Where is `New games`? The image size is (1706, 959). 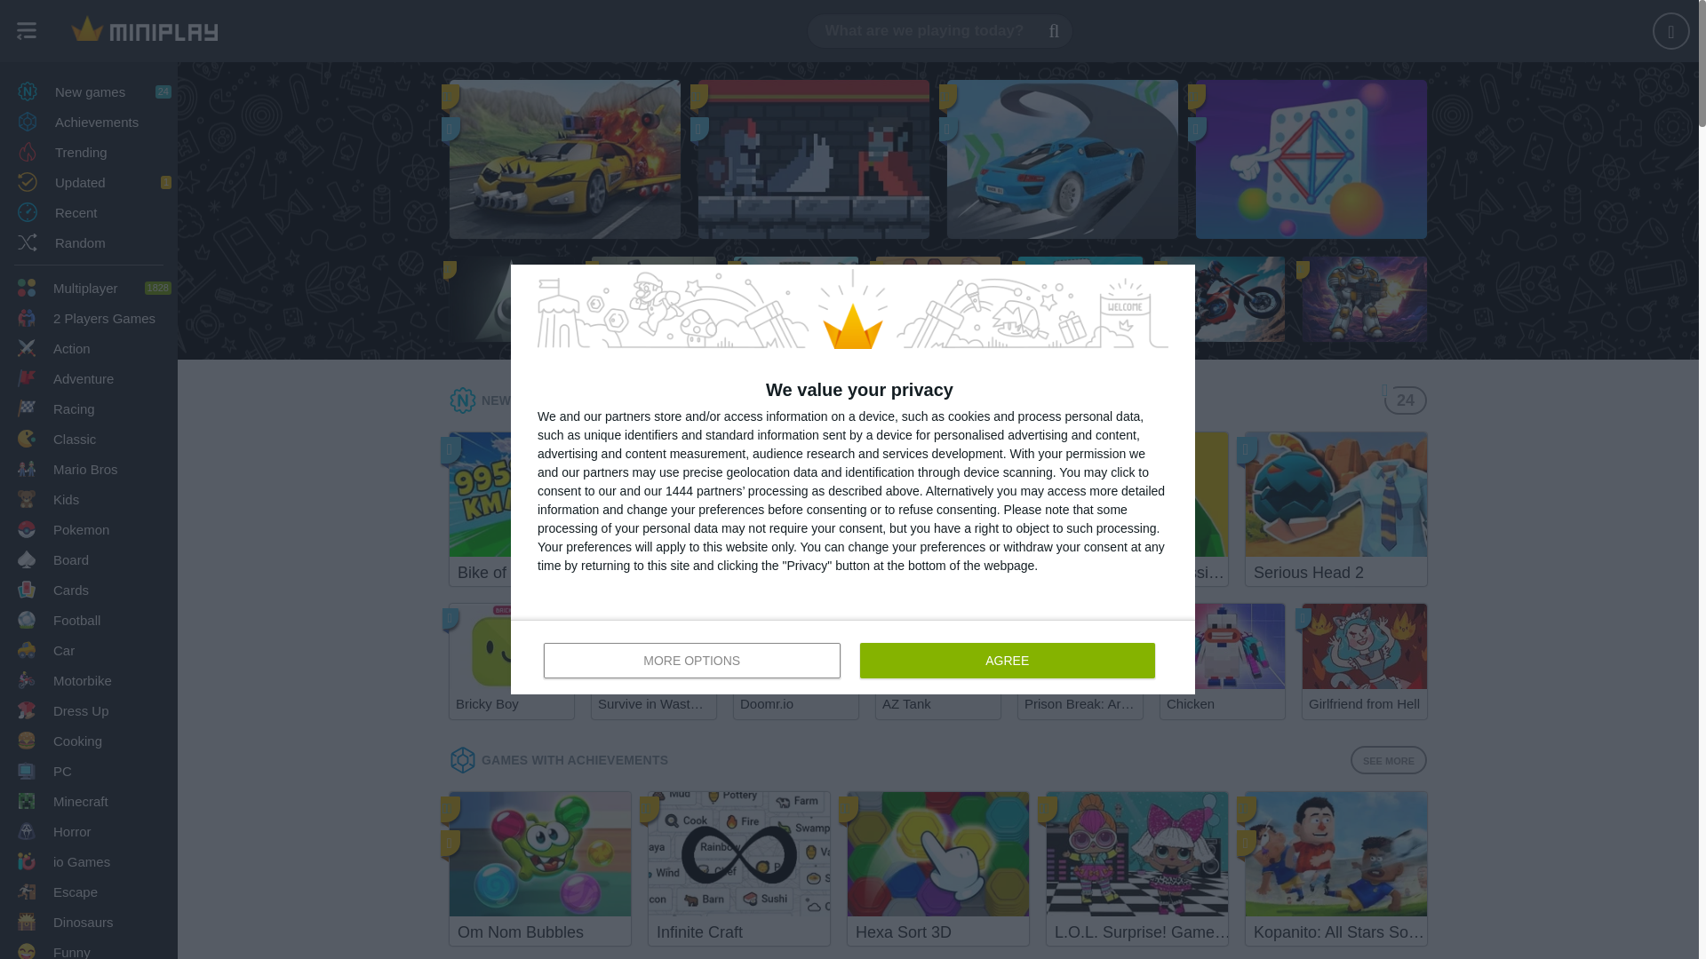
New games is located at coordinates (89, 121).